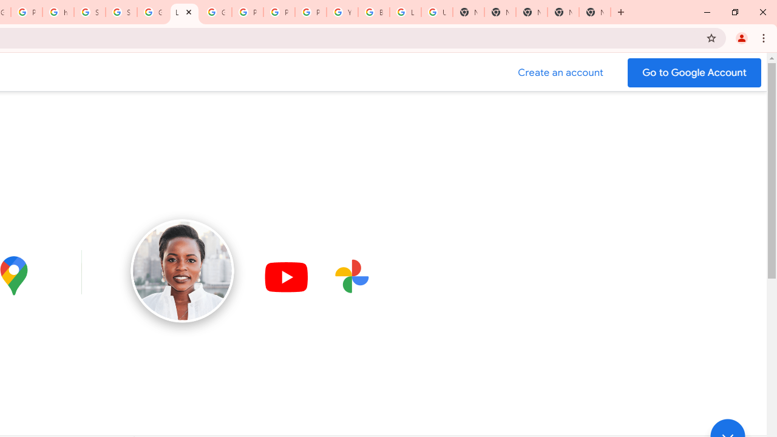  Describe the element at coordinates (595, 12) in the screenshot. I see `New Tab` at that location.